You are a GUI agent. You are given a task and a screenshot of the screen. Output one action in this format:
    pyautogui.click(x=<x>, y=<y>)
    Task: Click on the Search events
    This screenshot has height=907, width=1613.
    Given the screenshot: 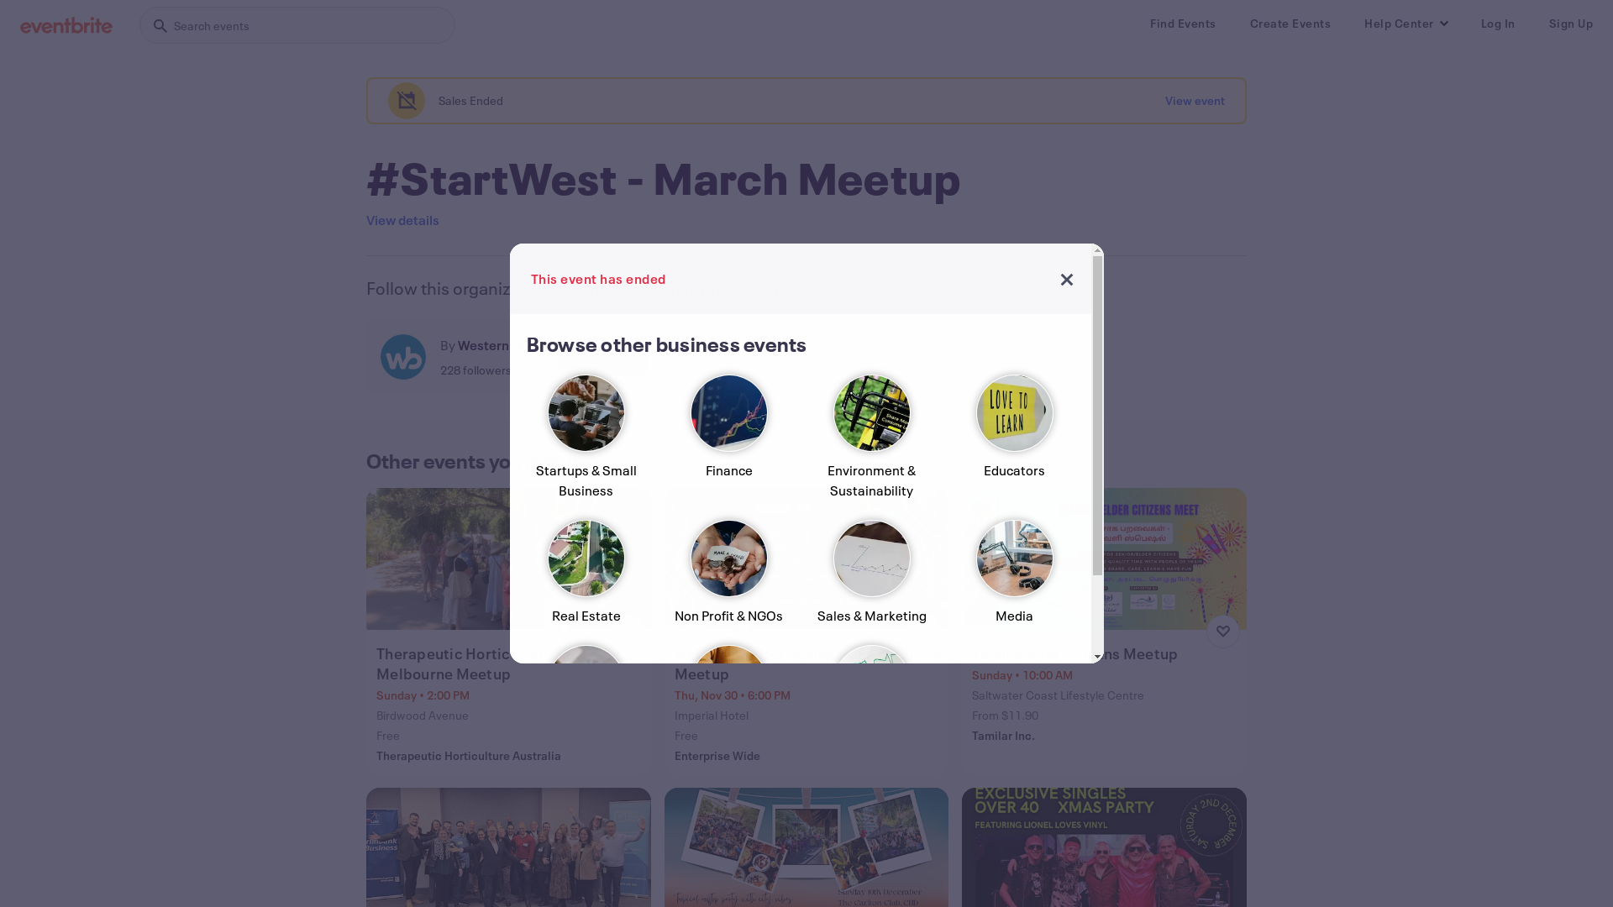 What is the action you would take?
    pyautogui.click(x=297, y=25)
    